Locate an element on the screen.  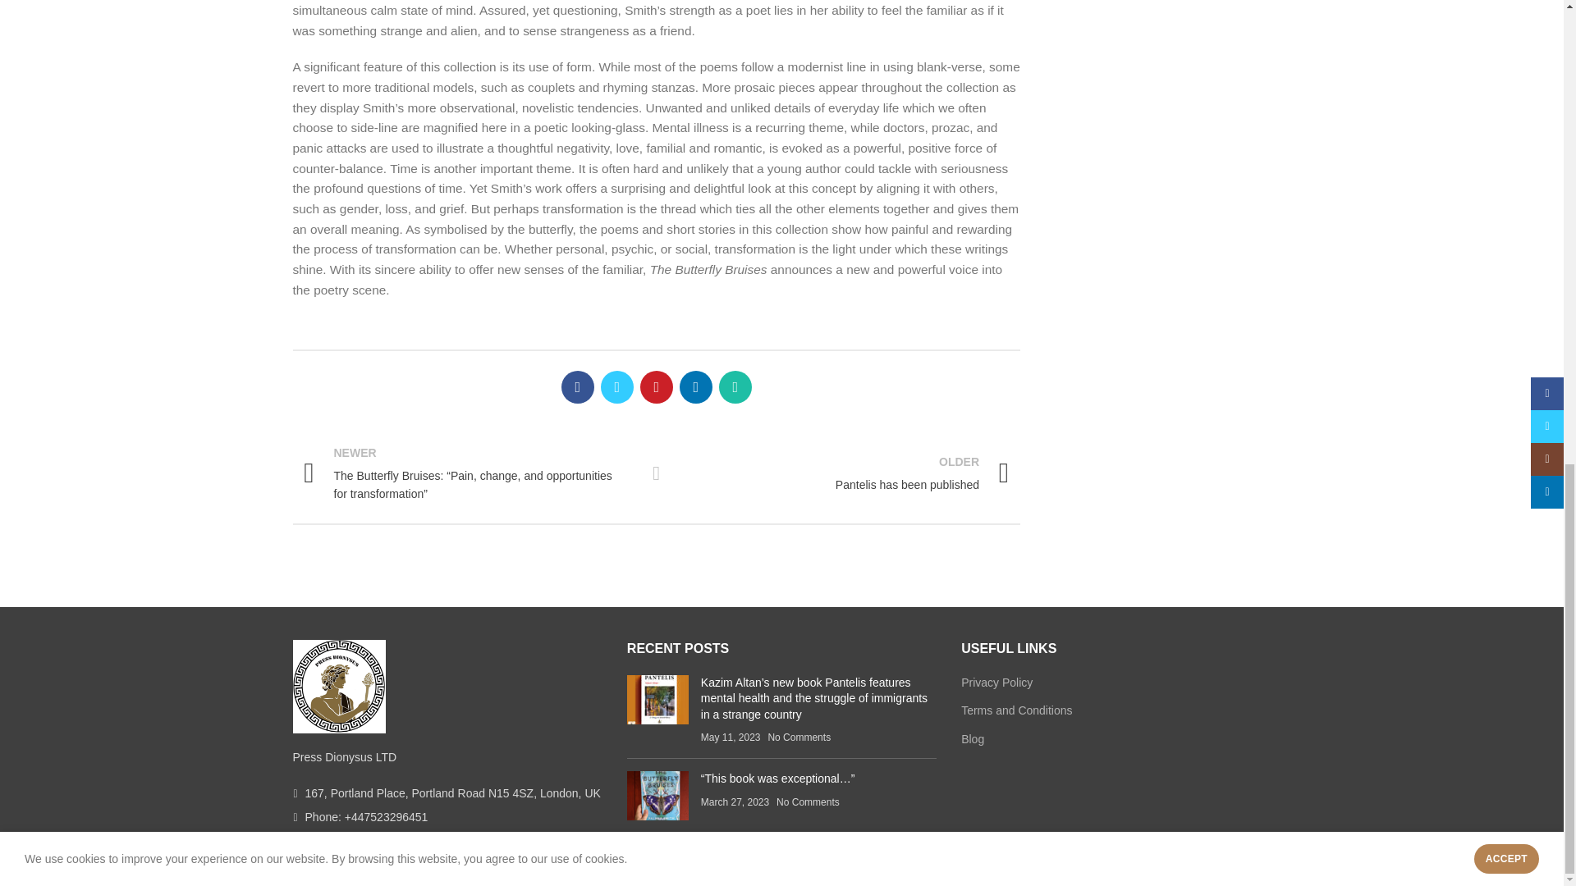
linkedin is located at coordinates (577, 387).